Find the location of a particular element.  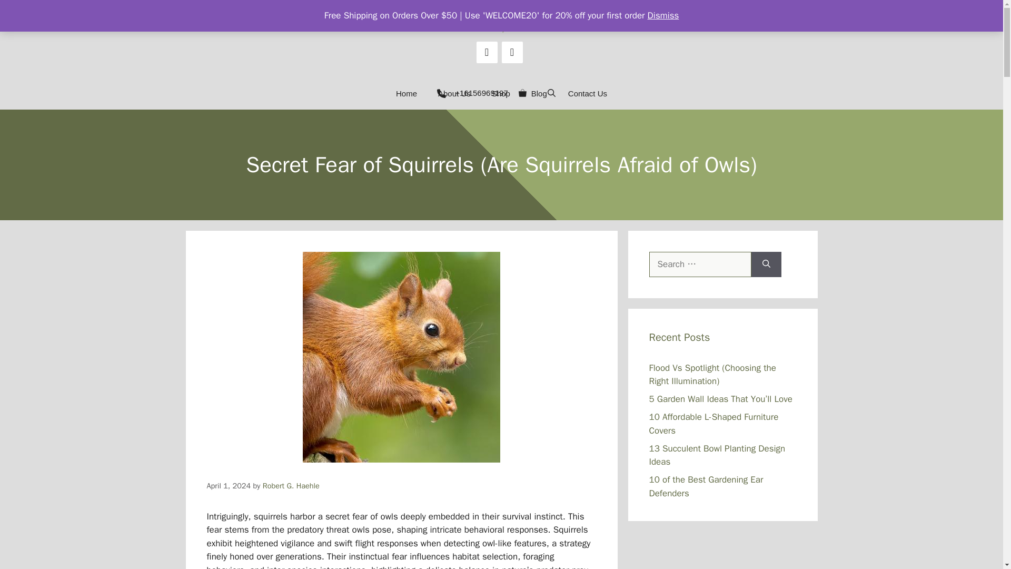

Home is located at coordinates (407, 94).